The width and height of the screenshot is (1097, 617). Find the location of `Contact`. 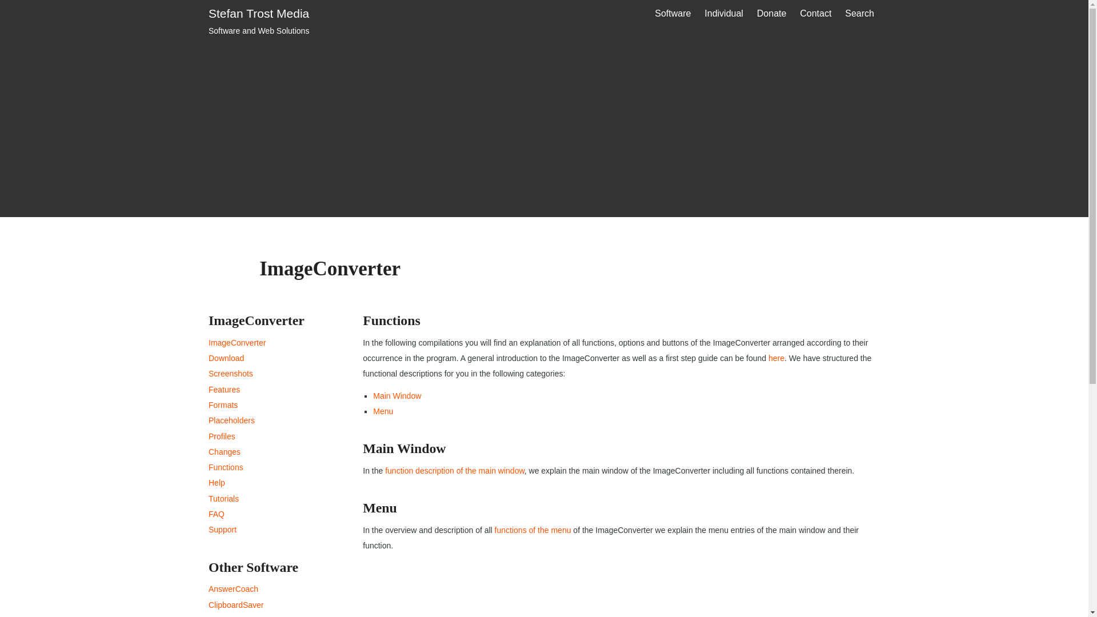

Contact is located at coordinates (815, 14).